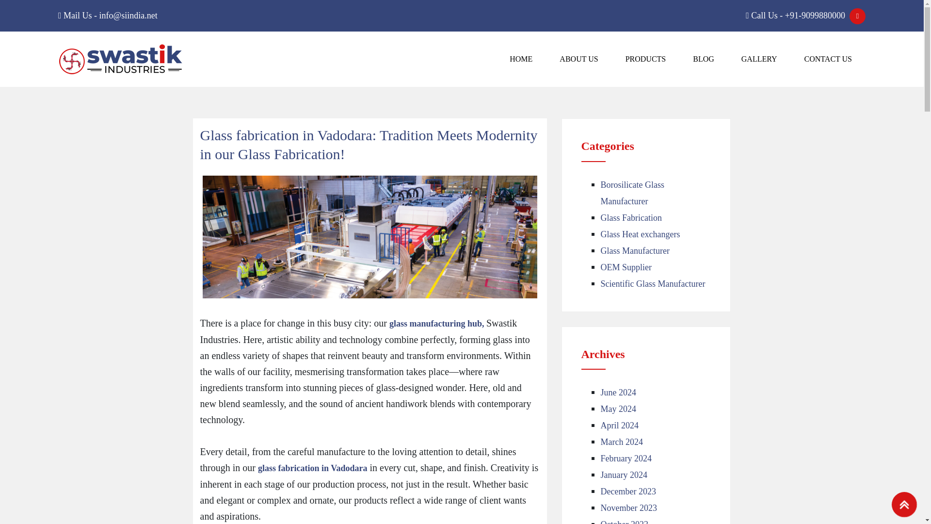 The width and height of the screenshot is (931, 524). What do you see at coordinates (704, 59) in the screenshot?
I see `Blog` at bounding box center [704, 59].